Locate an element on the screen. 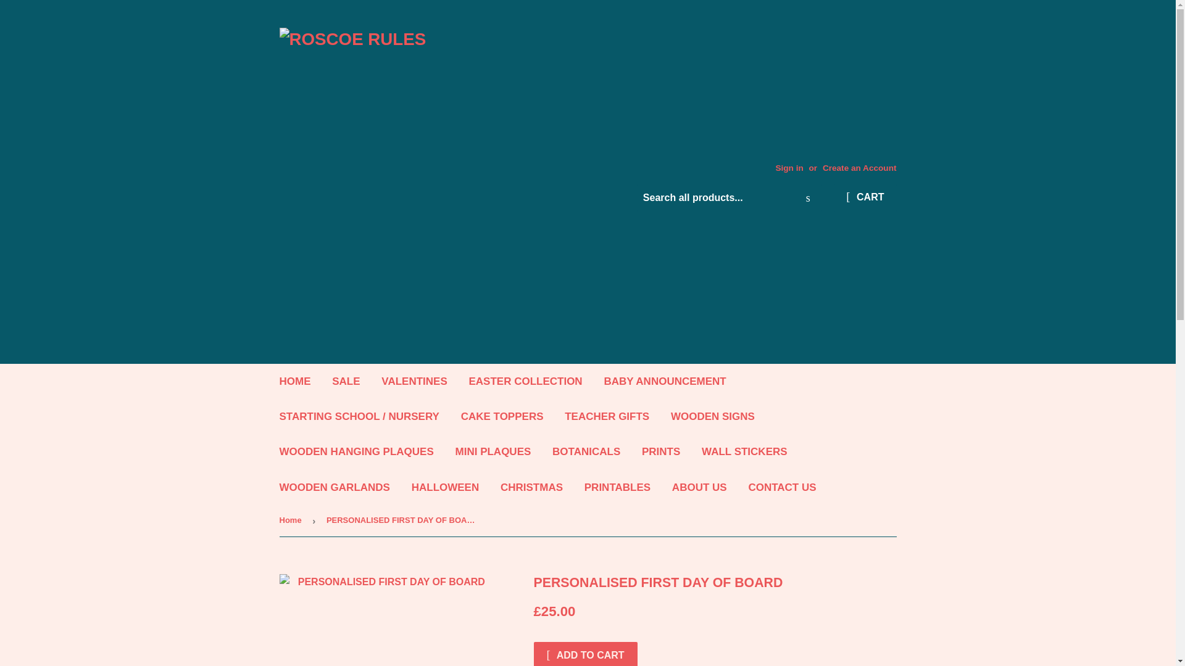  Sign in is located at coordinates (789, 168).